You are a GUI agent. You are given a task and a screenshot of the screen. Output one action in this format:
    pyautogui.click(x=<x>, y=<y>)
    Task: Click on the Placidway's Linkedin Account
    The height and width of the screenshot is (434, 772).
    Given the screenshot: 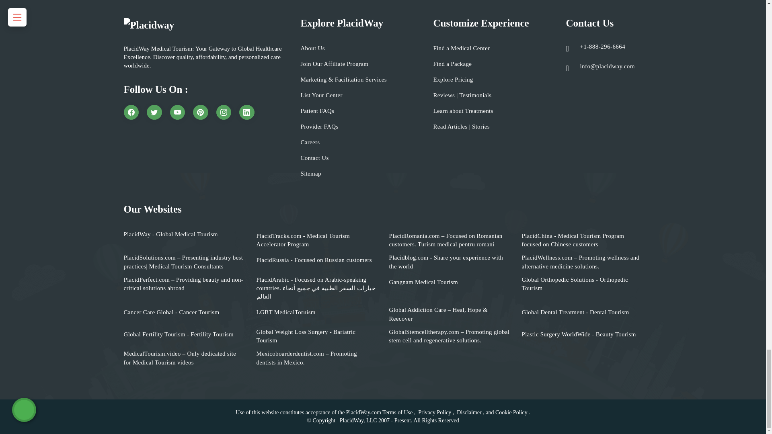 What is the action you would take?
    pyautogui.click(x=247, y=113)
    